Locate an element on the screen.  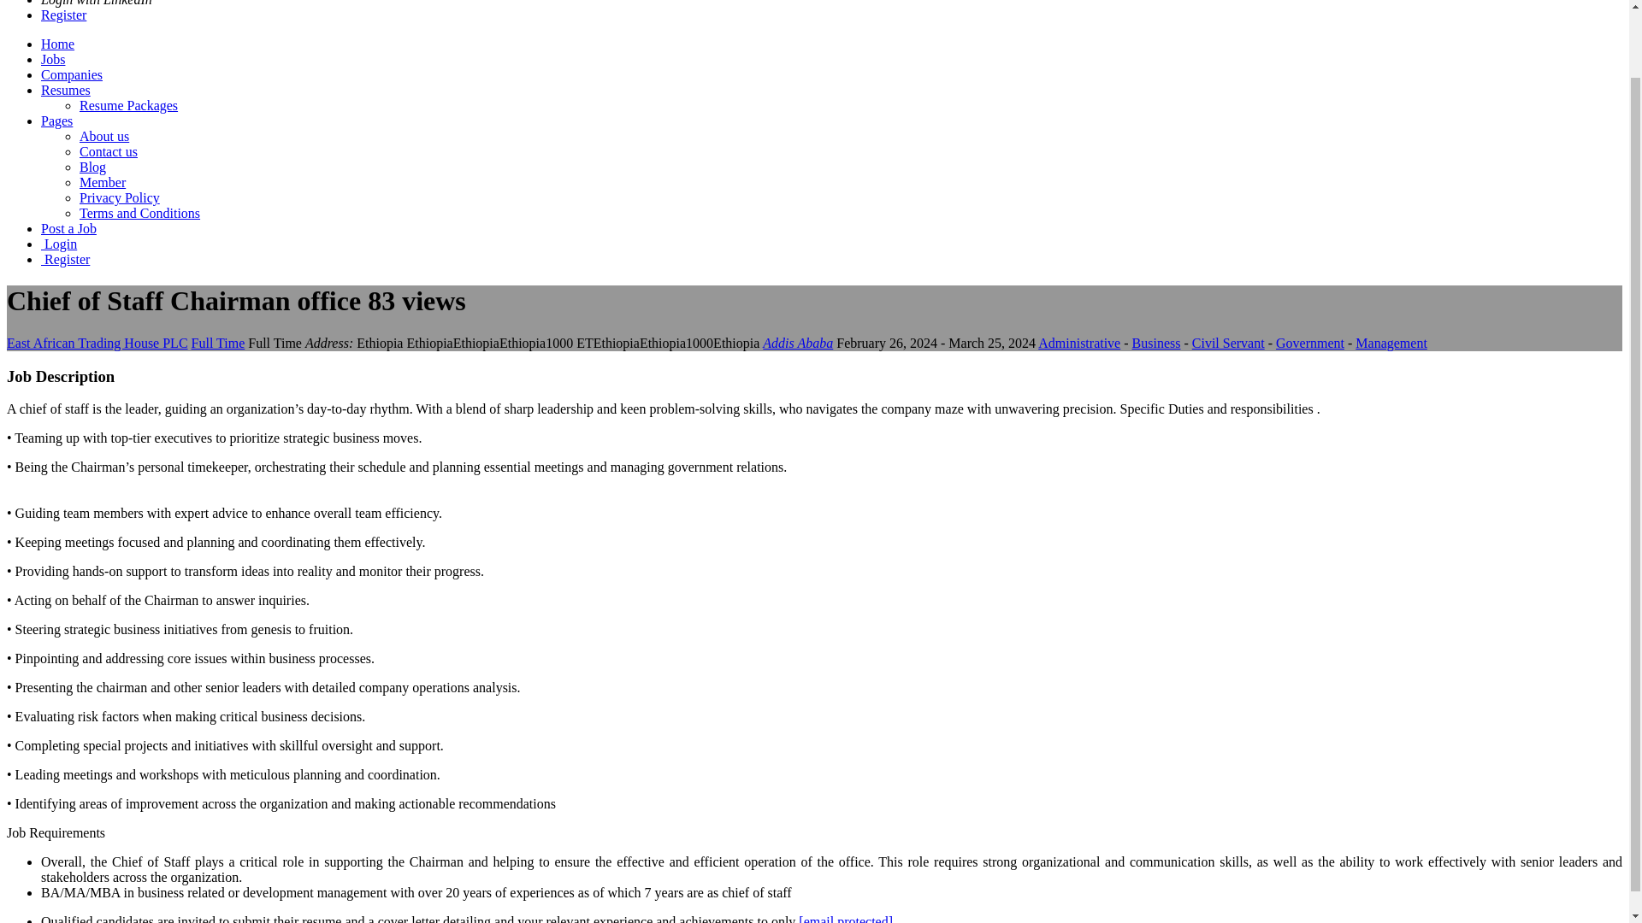
Management is located at coordinates (1391, 344).